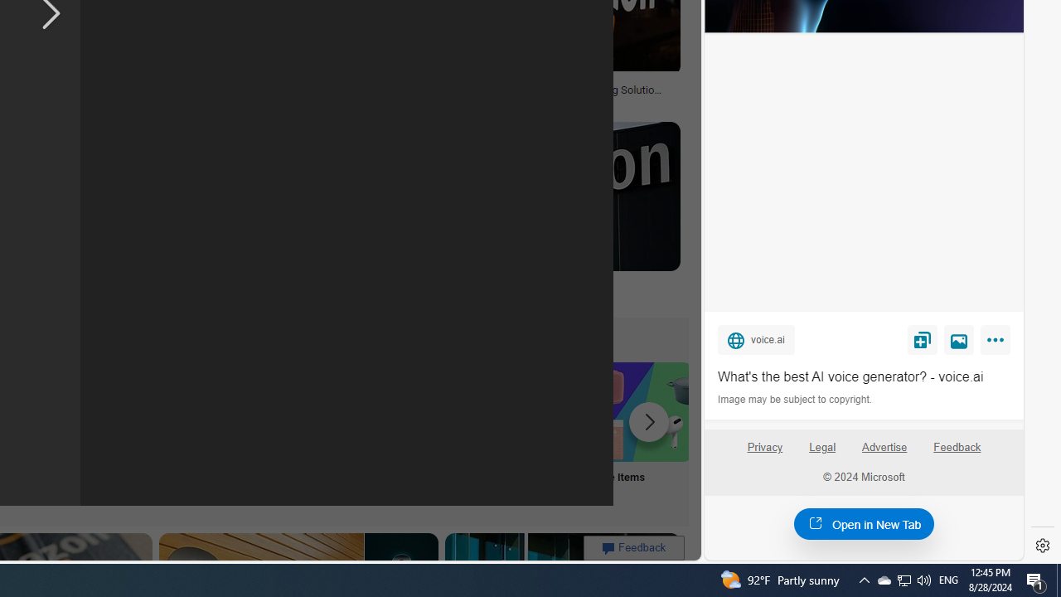 The image size is (1061, 597). What do you see at coordinates (315, 433) in the screenshot?
I see `Amazon Prime Shopping Online Prime Shopping Online` at bounding box center [315, 433].